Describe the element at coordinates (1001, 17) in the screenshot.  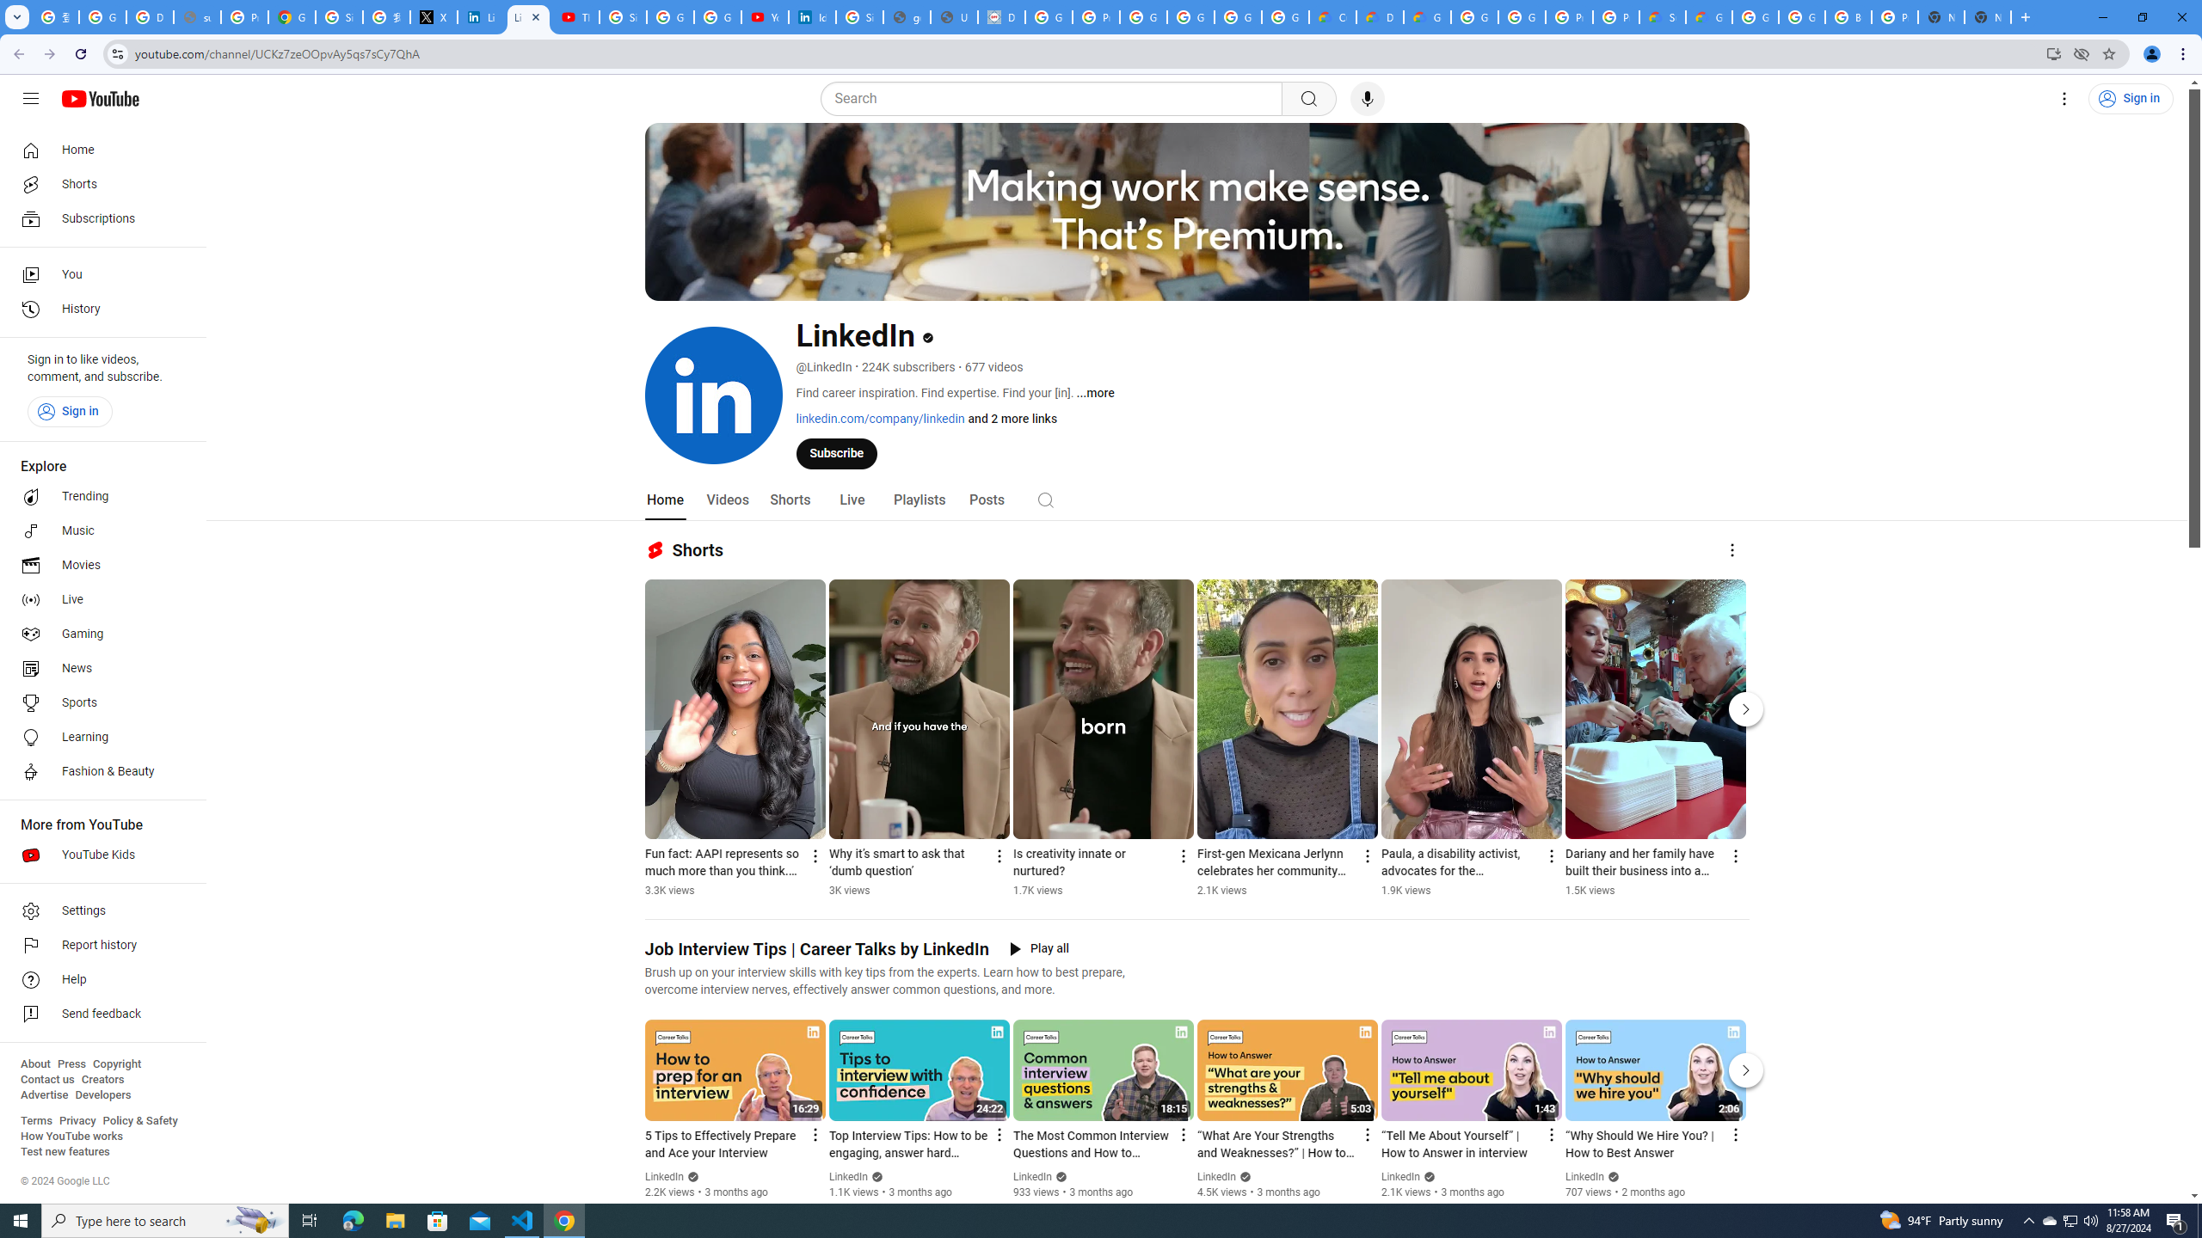
I see `Data Privacy Framework` at that location.